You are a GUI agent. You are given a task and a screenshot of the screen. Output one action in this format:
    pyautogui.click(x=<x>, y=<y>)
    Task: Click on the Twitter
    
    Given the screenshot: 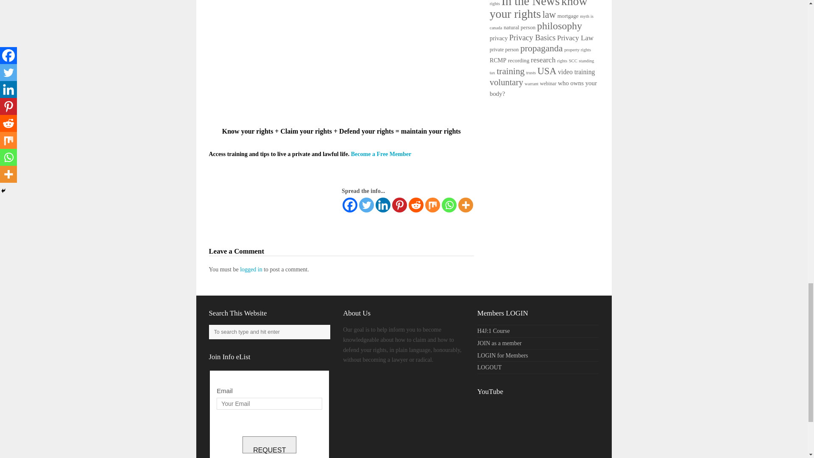 What is the action you would take?
    pyautogui.click(x=366, y=205)
    